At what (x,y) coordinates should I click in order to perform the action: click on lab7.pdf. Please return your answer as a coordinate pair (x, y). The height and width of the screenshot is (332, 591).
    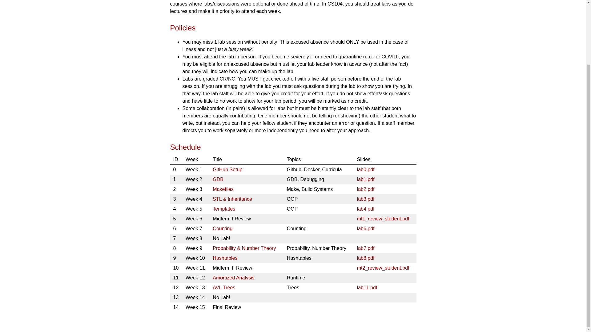
    Looking at the image, I should click on (366, 248).